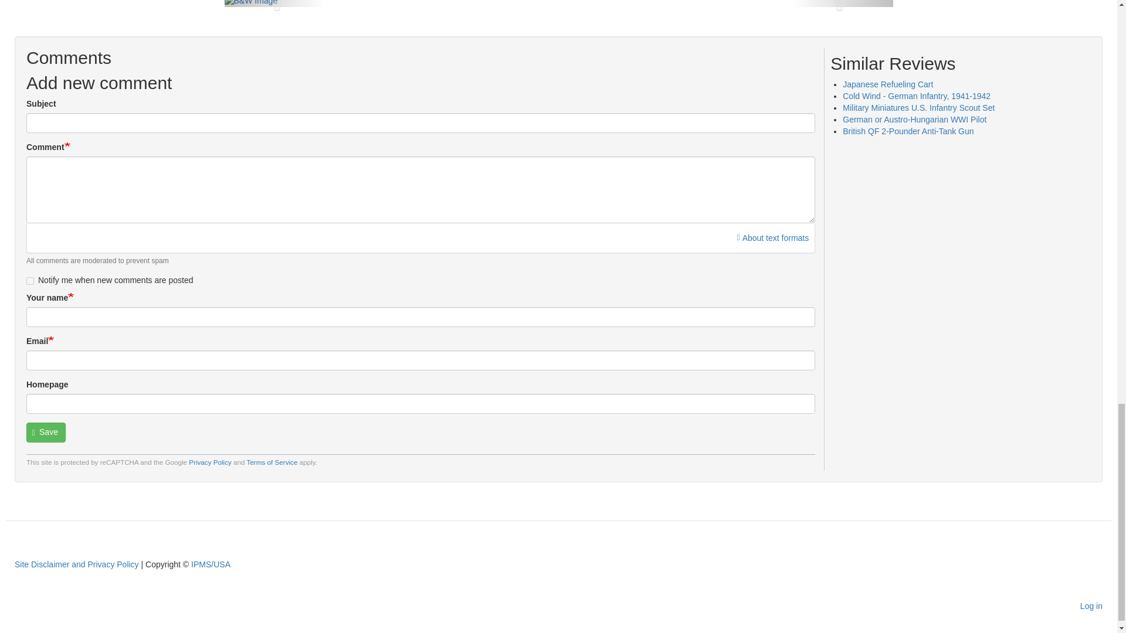 The image size is (1126, 633). Describe the element at coordinates (274, 4) in the screenshot. I see `Previous` at that location.